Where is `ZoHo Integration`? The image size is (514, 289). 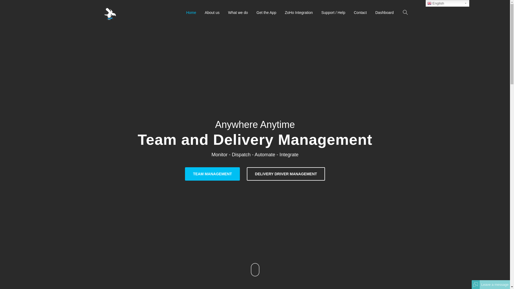
ZoHo Integration is located at coordinates (299, 13).